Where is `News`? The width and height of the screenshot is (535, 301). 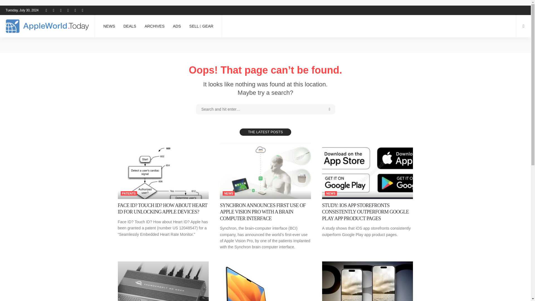
News is located at coordinates (331, 193).